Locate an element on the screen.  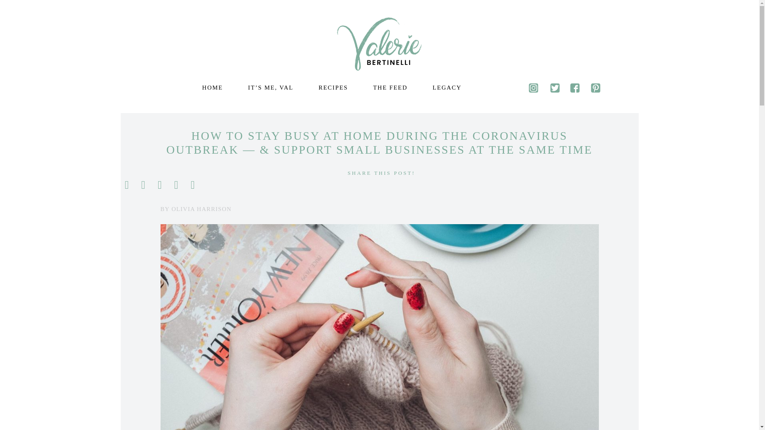
Insta Icon is located at coordinates (533, 88).